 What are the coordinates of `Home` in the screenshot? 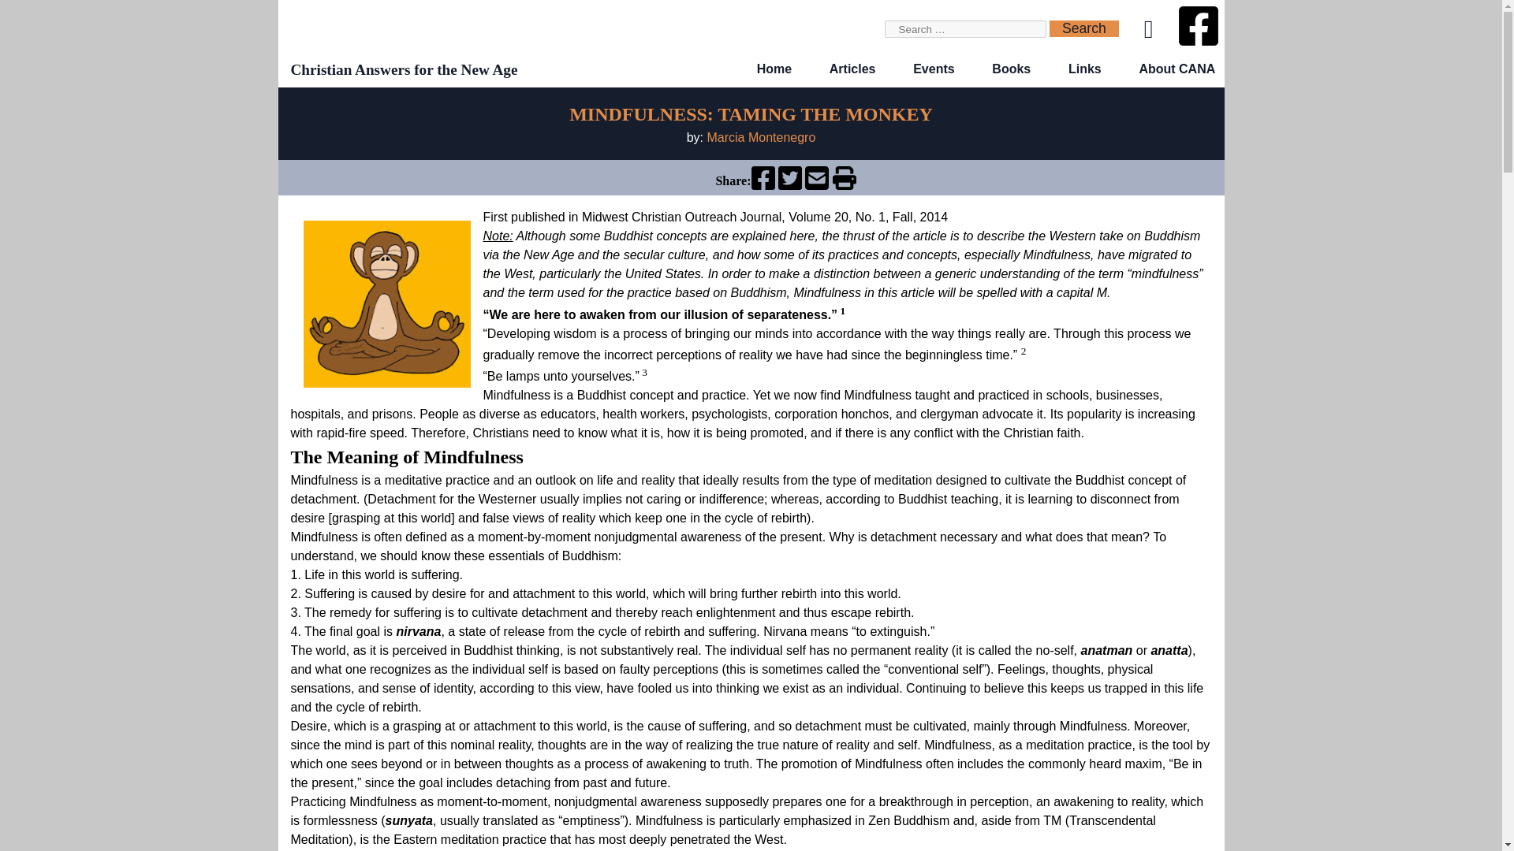 It's located at (774, 69).